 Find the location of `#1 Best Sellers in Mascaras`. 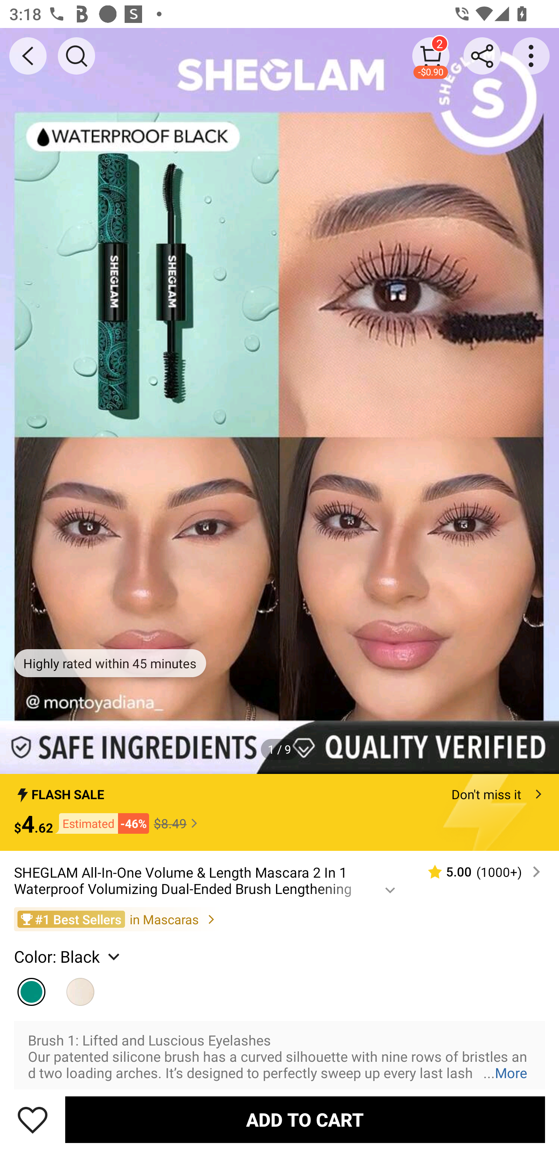

#1 Best Sellers in Mascaras is located at coordinates (279, 919).